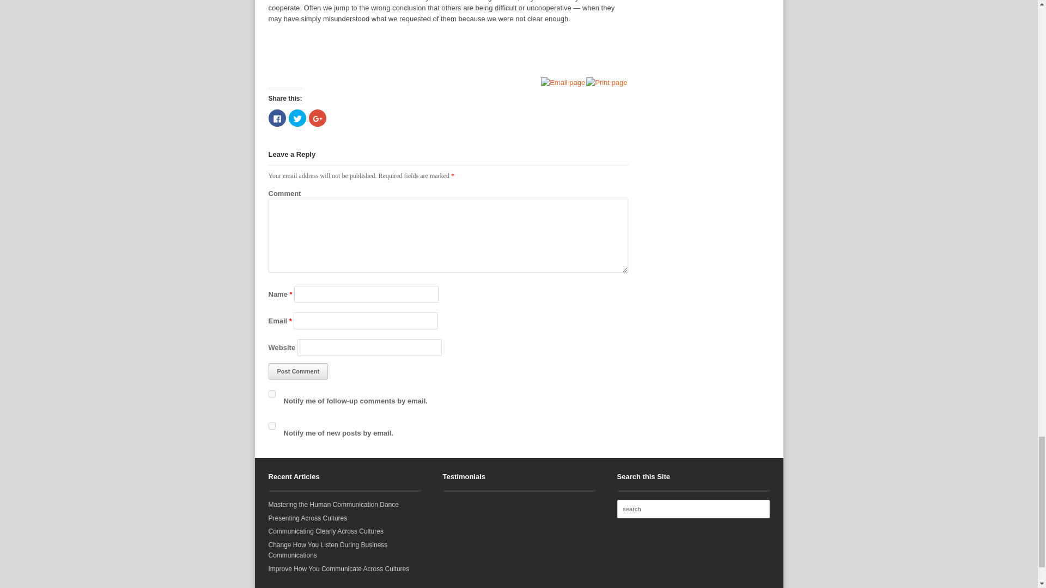 Image resolution: width=1046 pixels, height=588 pixels. What do you see at coordinates (338, 568) in the screenshot?
I see `Improve How You Communicate Across Cultures` at bounding box center [338, 568].